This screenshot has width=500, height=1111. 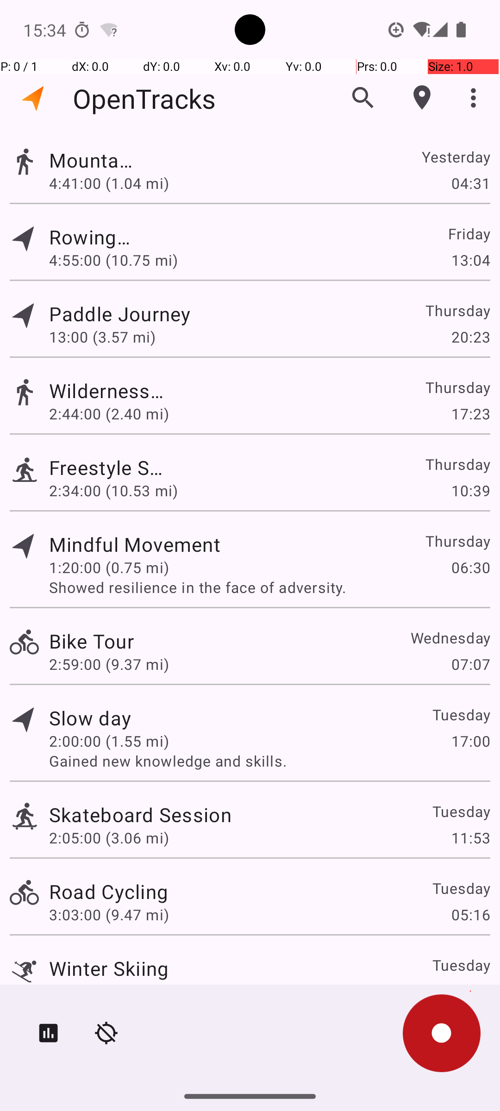 What do you see at coordinates (109, 968) in the screenshot?
I see `Winter Skiing` at bounding box center [109, 968].